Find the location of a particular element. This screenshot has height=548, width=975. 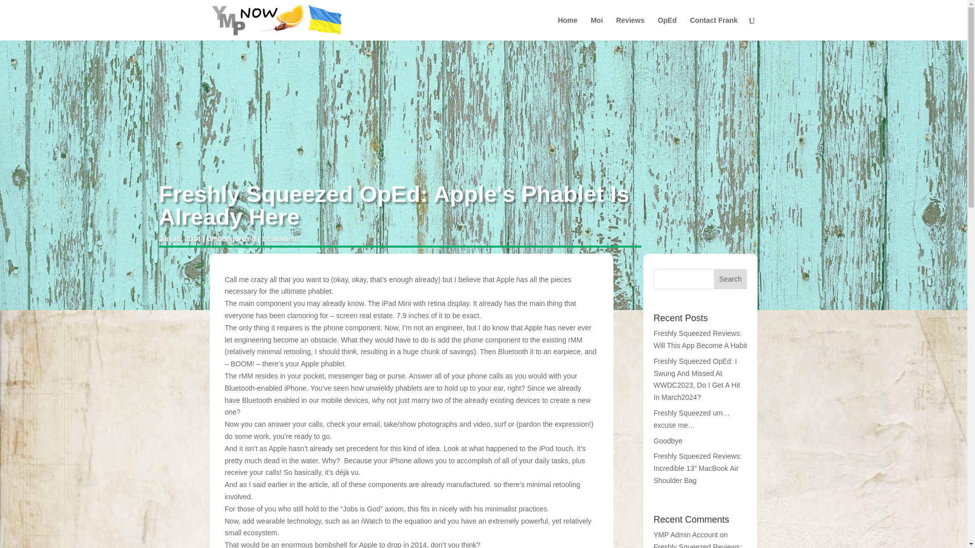

1 comment is located at coordinates (280, 239).